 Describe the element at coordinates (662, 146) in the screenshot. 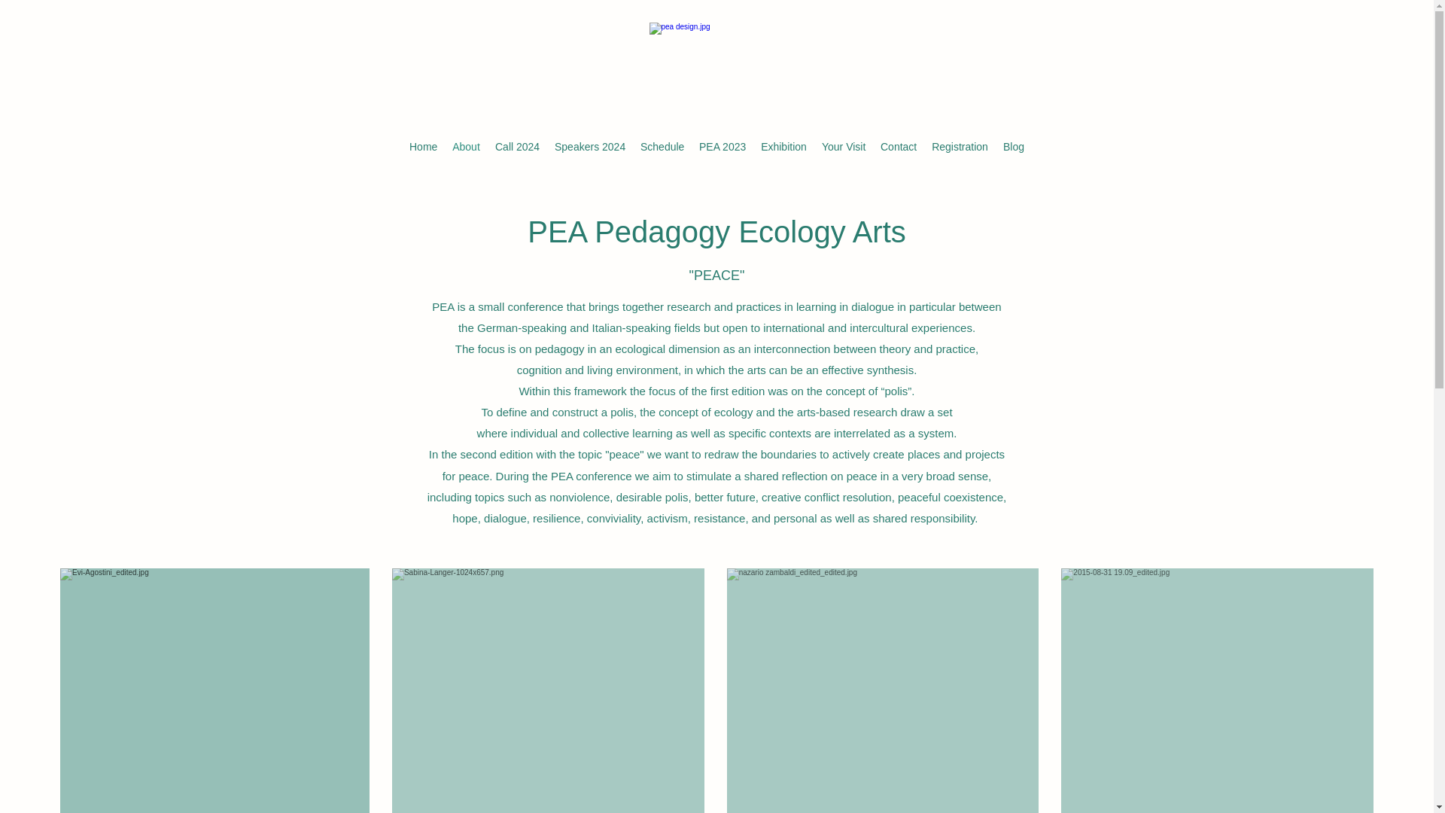

I see `Schedule` at that location.